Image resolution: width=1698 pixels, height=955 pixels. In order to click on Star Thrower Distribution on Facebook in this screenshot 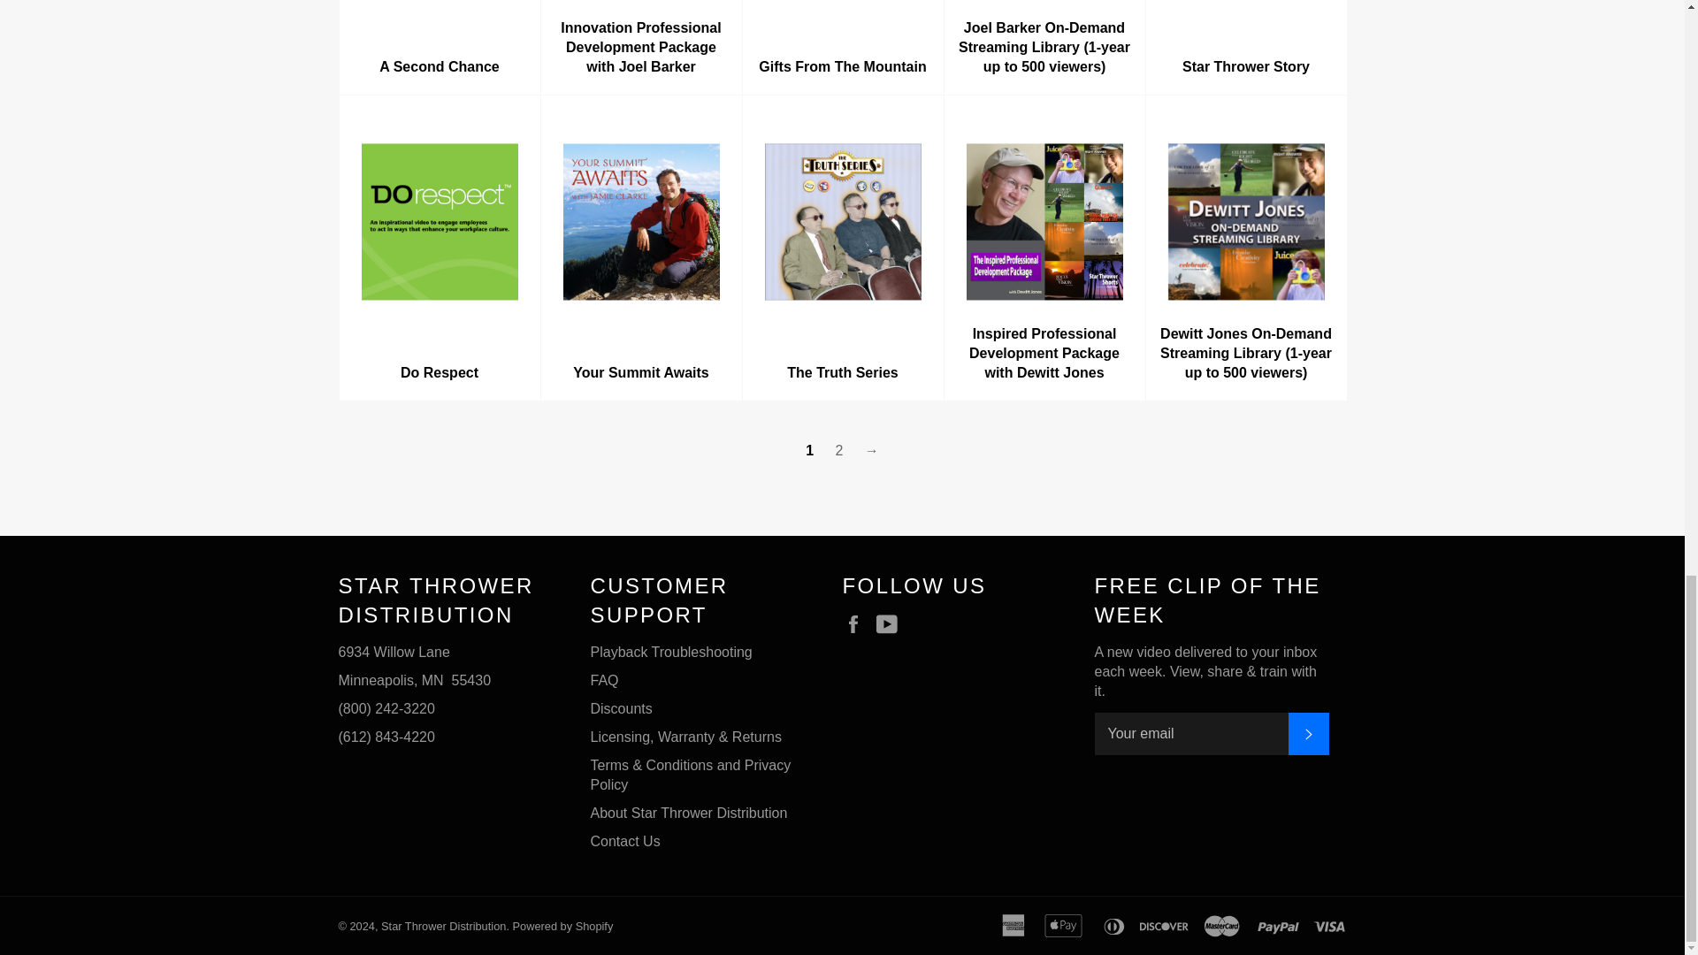, I will do `click(857, 624)`.